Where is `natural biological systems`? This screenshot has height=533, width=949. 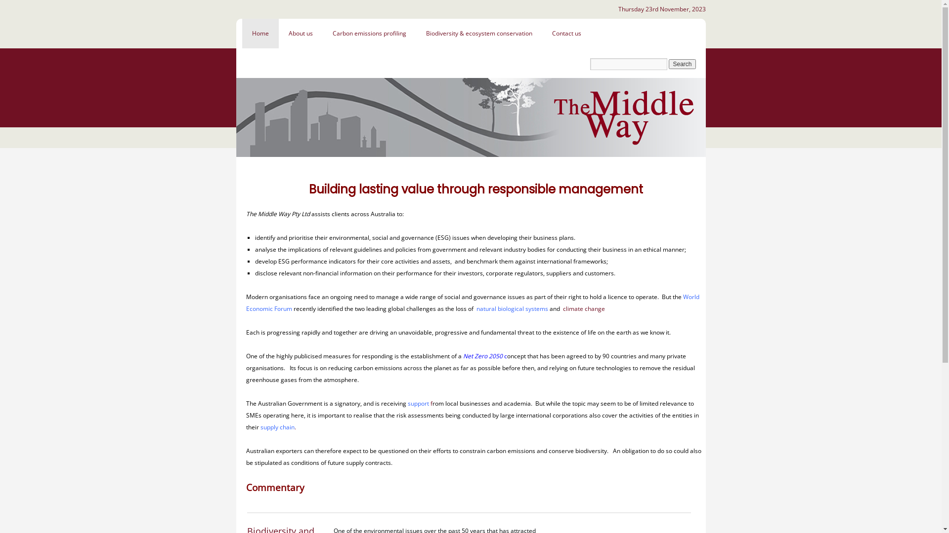
natural biological systems is located at coordinates (512, 309).